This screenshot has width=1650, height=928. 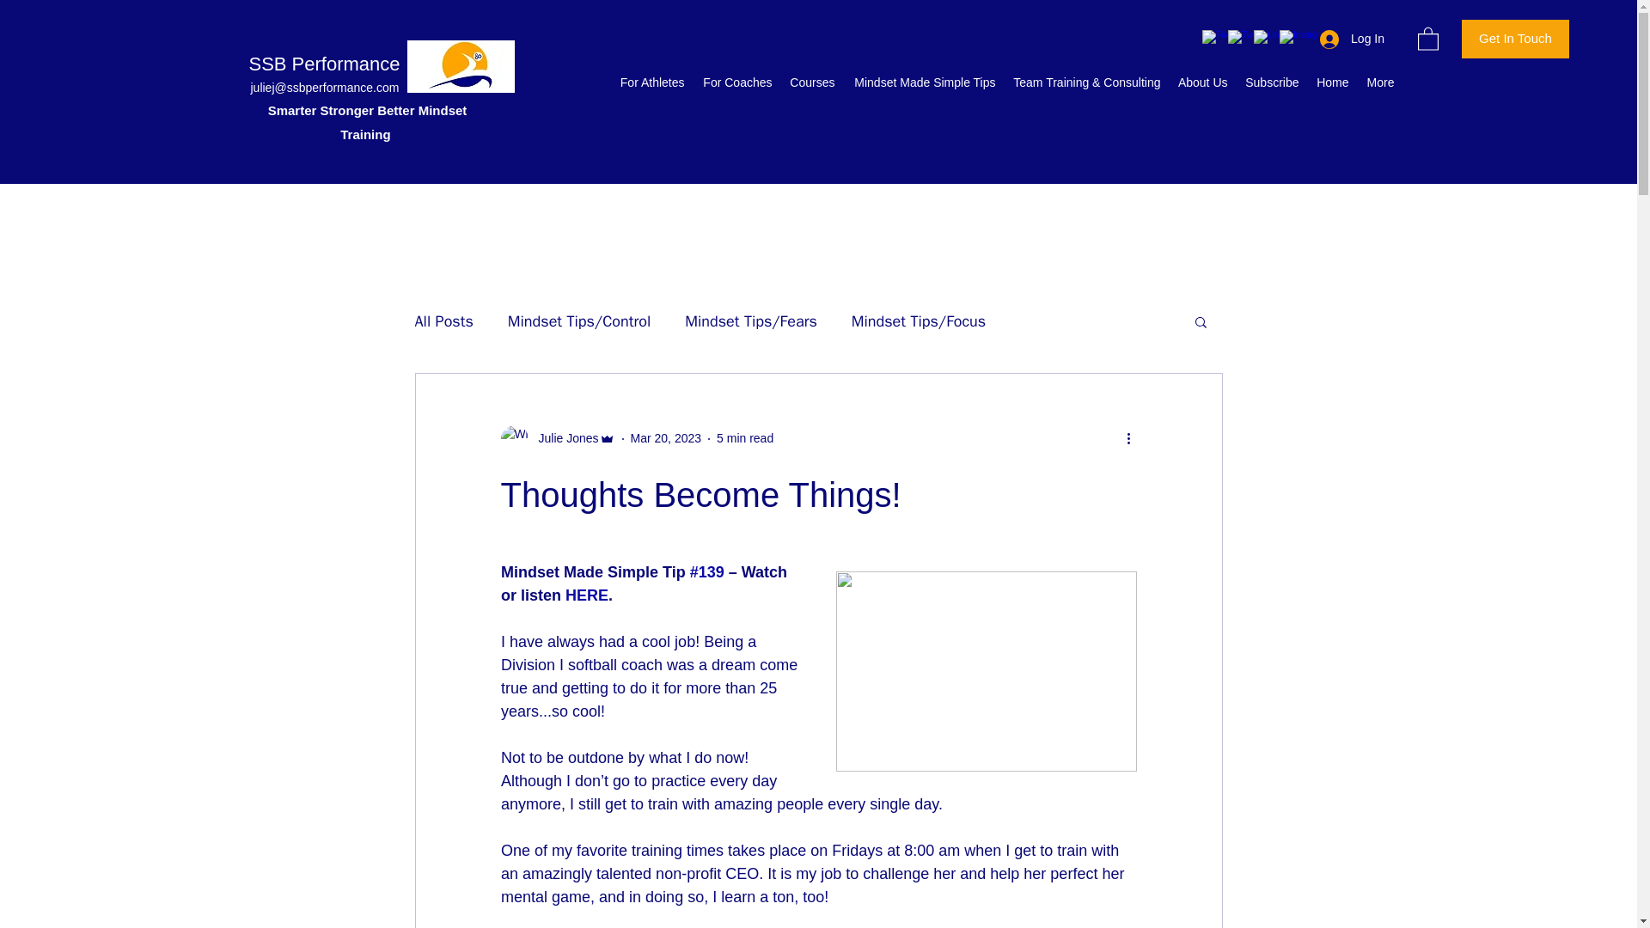 What do you see at coordinates (744, 438) in the screenshot?
I see `5 min read` at bounding box center [744, 438].